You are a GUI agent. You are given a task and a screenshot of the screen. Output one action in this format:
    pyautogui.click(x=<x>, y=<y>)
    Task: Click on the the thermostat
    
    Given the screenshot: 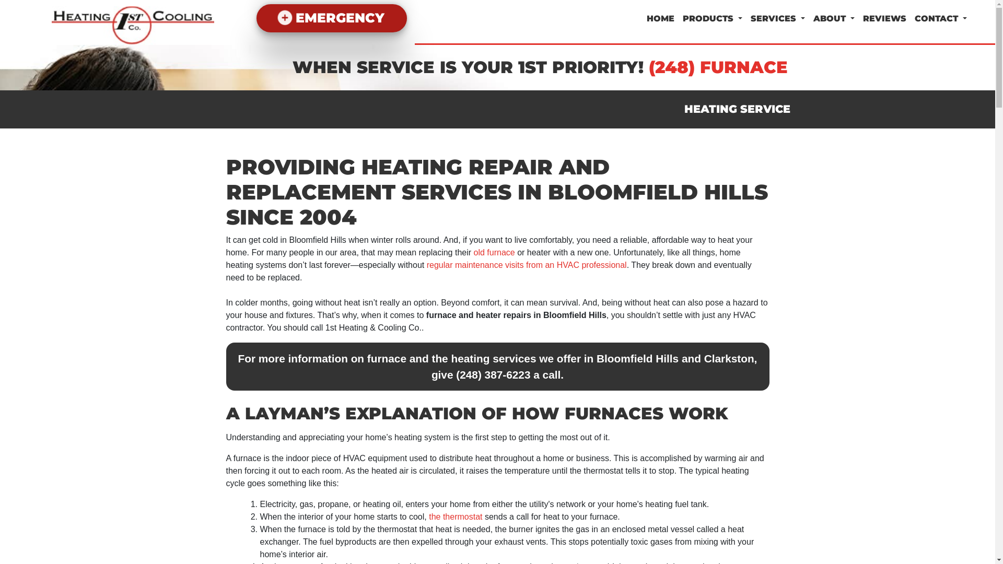 What is the action you would take?
    pyautogui.click(x=456, y=517)
    